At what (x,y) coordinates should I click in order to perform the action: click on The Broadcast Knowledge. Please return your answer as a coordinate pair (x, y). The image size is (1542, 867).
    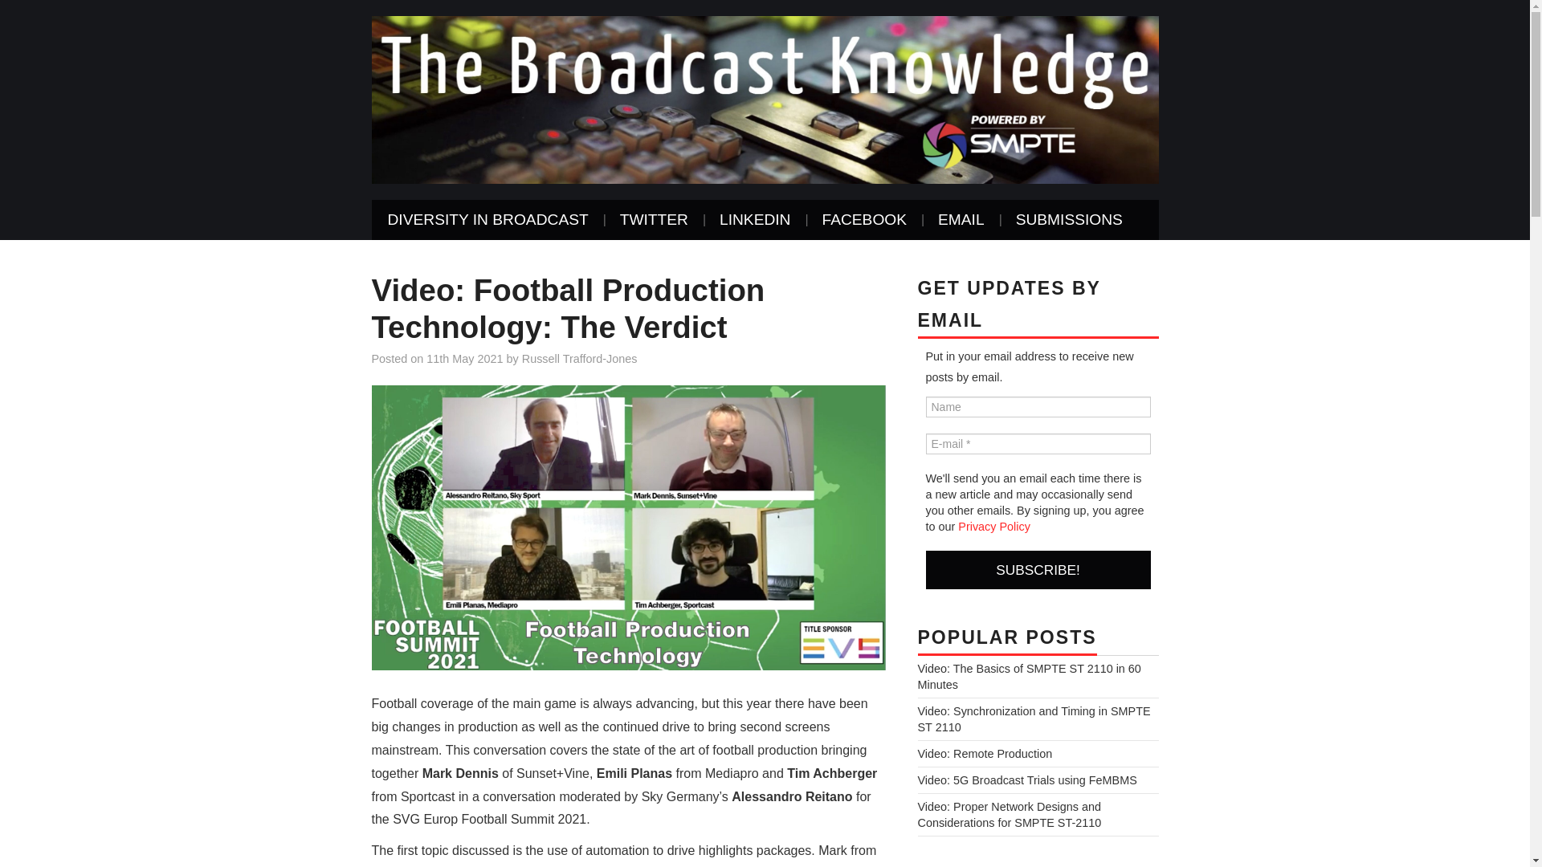
    Looking at the image, I should click on (765, 98).